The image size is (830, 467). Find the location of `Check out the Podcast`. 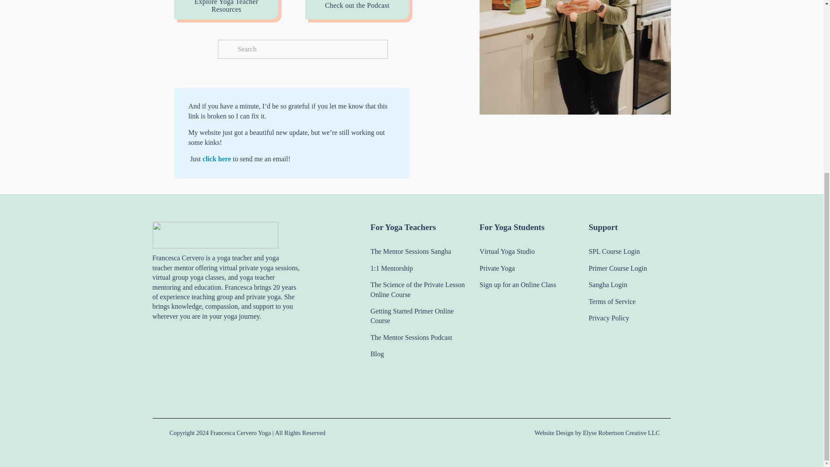

Check out the Podcast is located at coordinates (357, 10).